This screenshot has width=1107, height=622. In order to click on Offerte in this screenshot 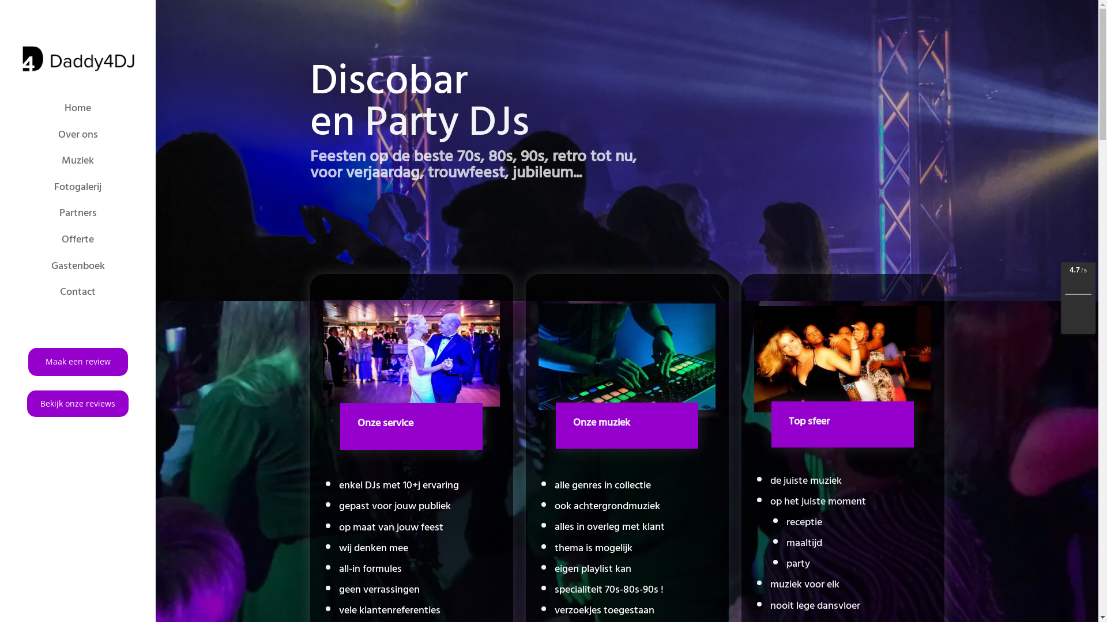, I will do `click(78, 240)`.